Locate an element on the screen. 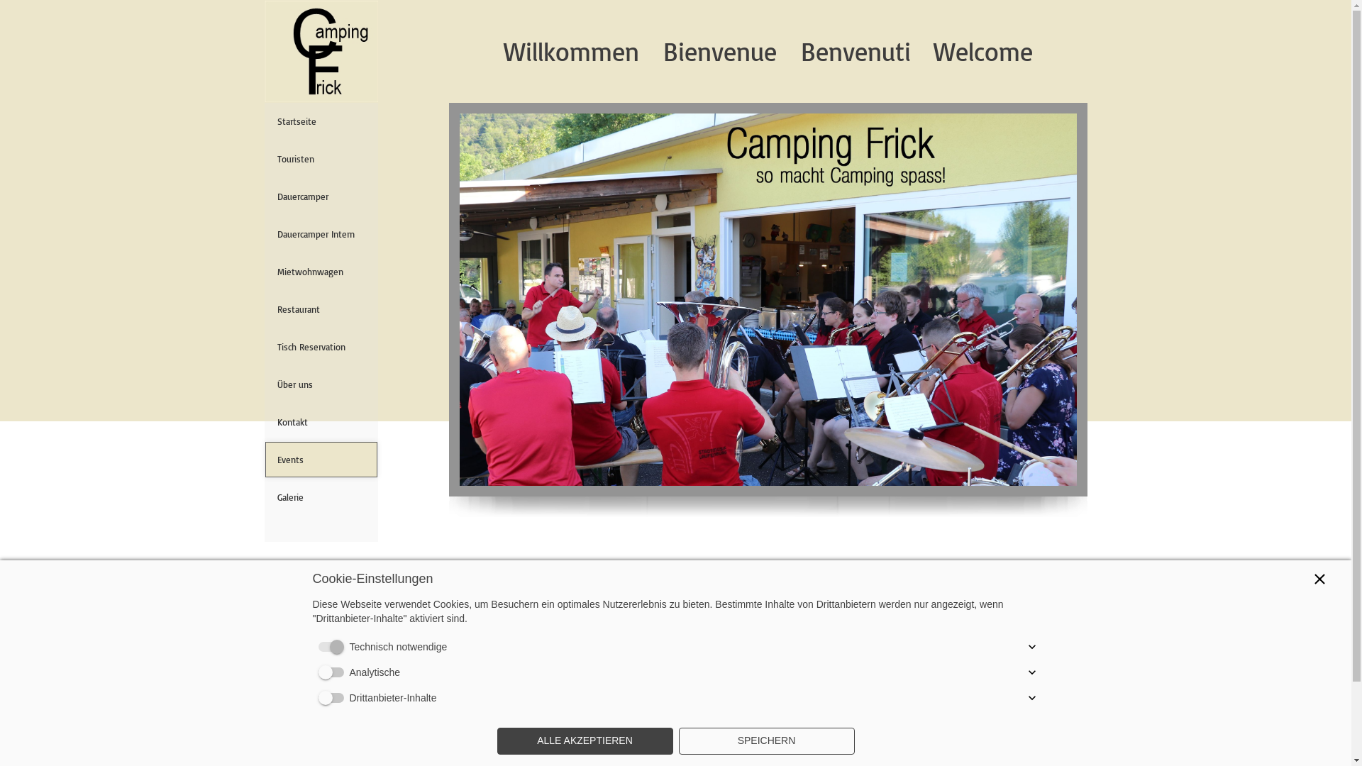  Dauercamper Intern is located at coordinates (321, 234).